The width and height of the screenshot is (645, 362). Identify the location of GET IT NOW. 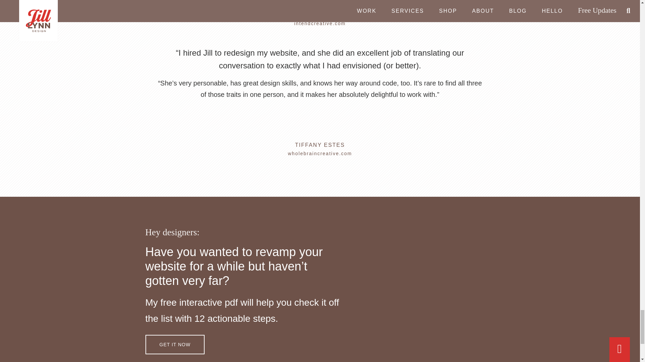
(175, 345).